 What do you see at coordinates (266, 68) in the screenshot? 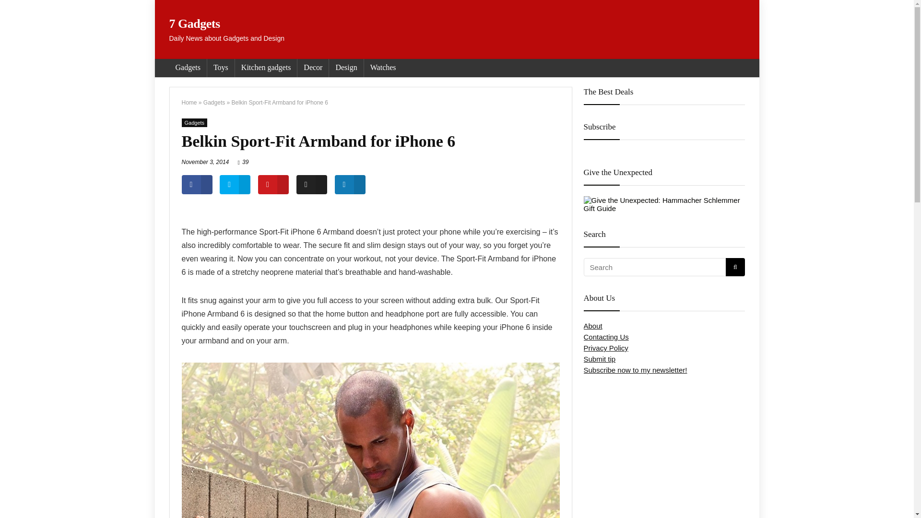
I see `Kitchen gadgets` at bounding box center [266, 68].